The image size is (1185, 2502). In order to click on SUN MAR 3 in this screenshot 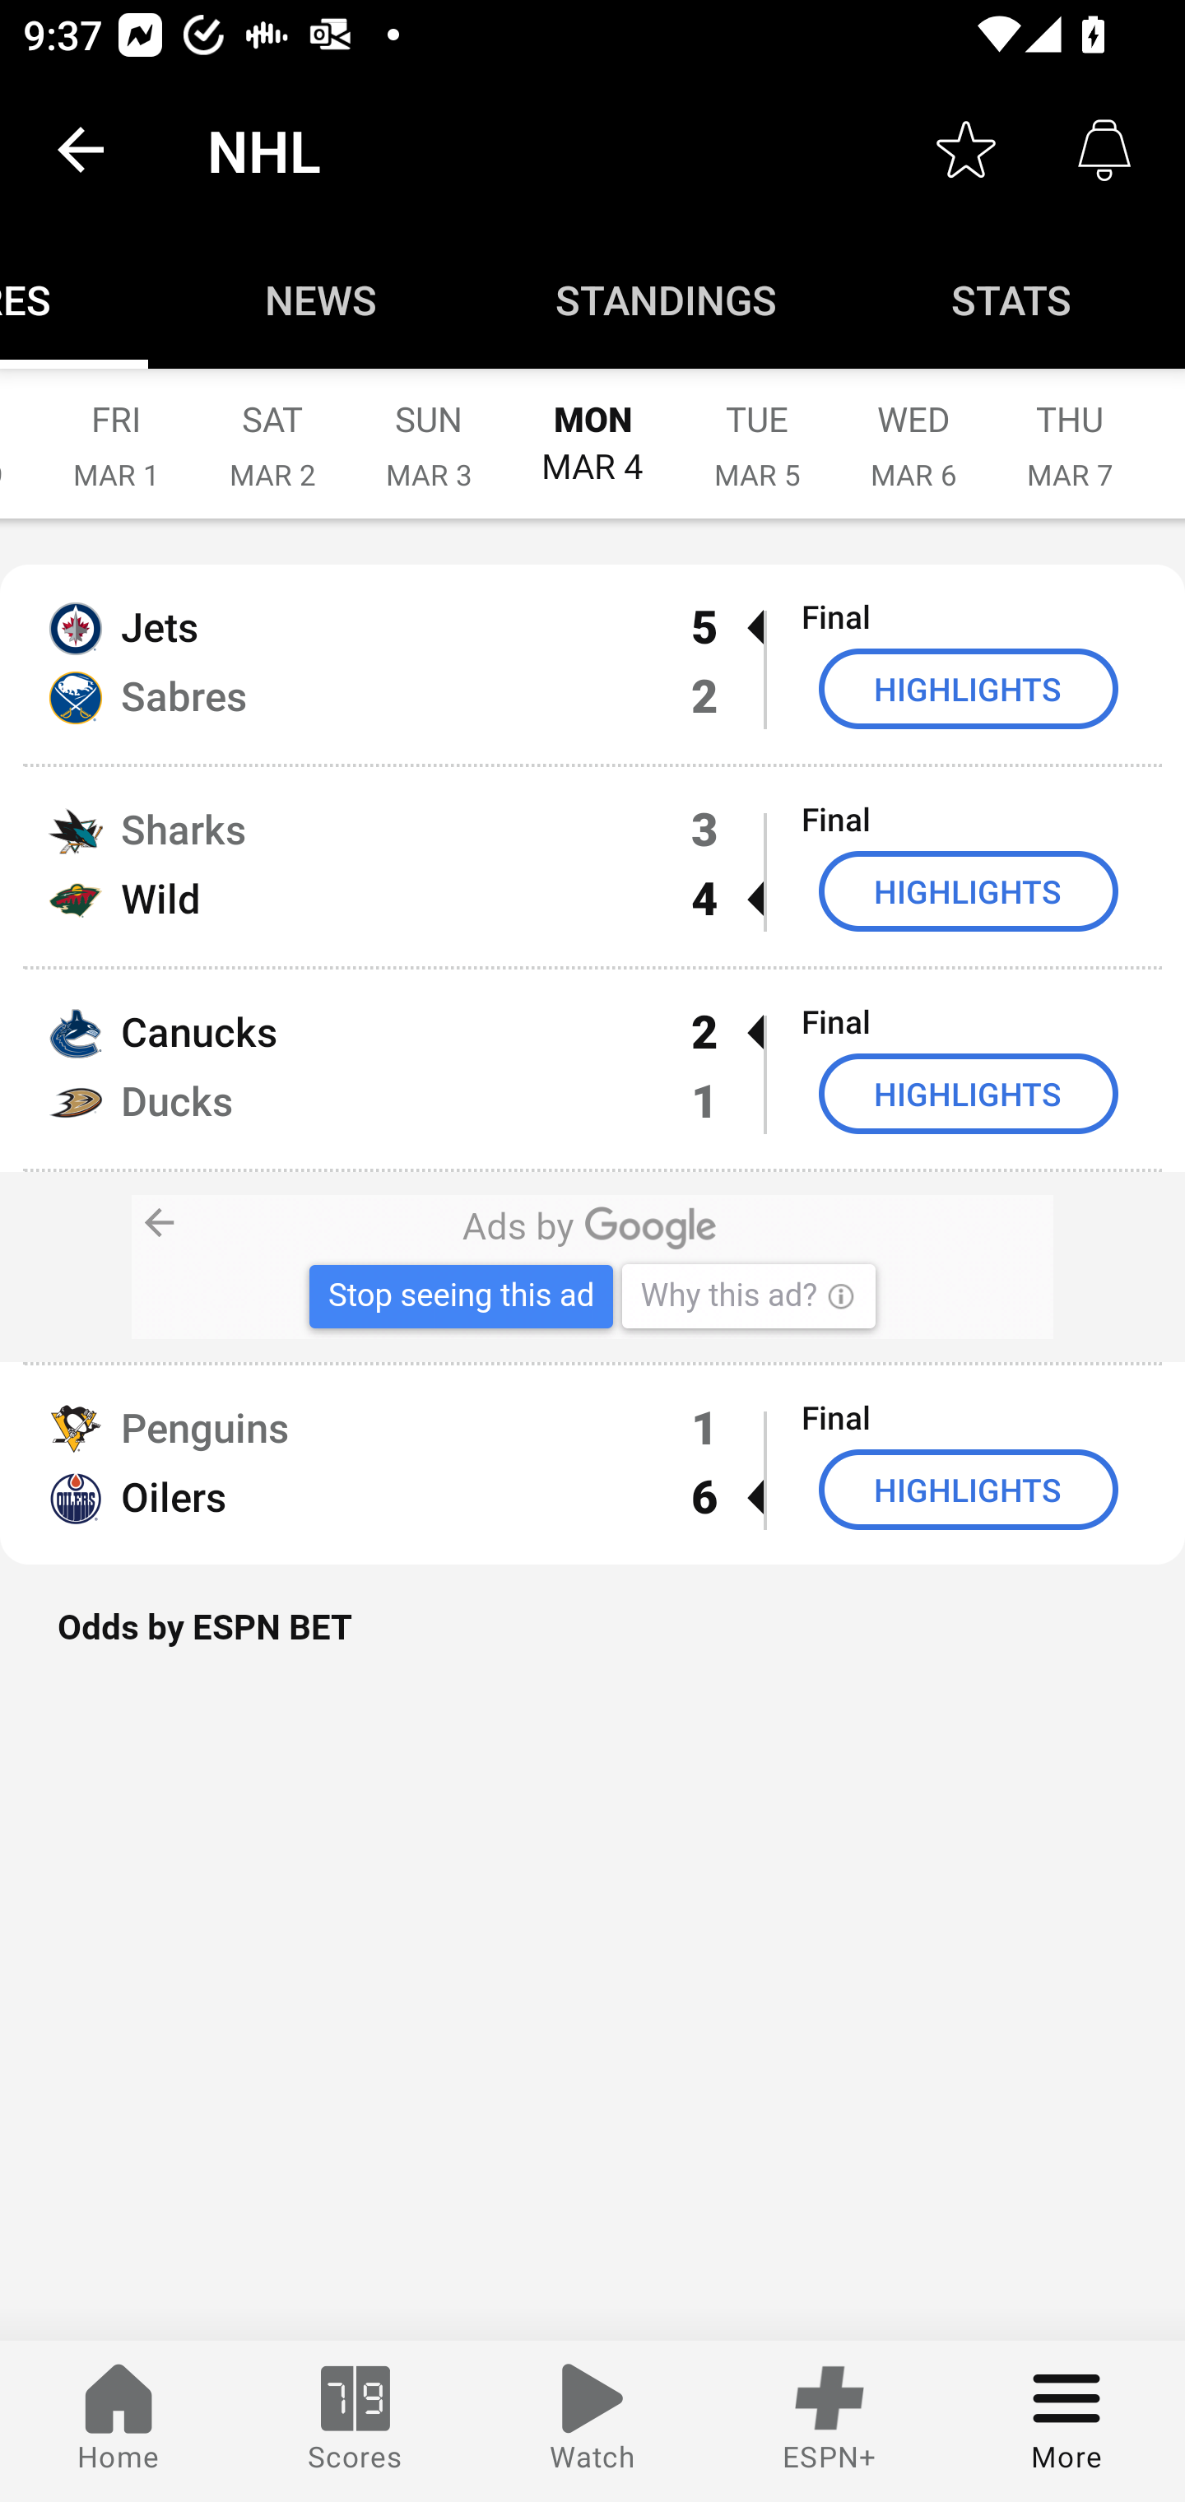, I will do `click(429, 428)`.